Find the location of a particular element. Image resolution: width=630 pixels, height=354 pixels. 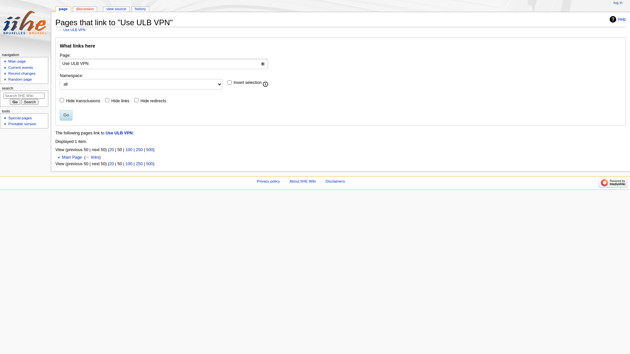

500 is located at coordinates (150, 150).